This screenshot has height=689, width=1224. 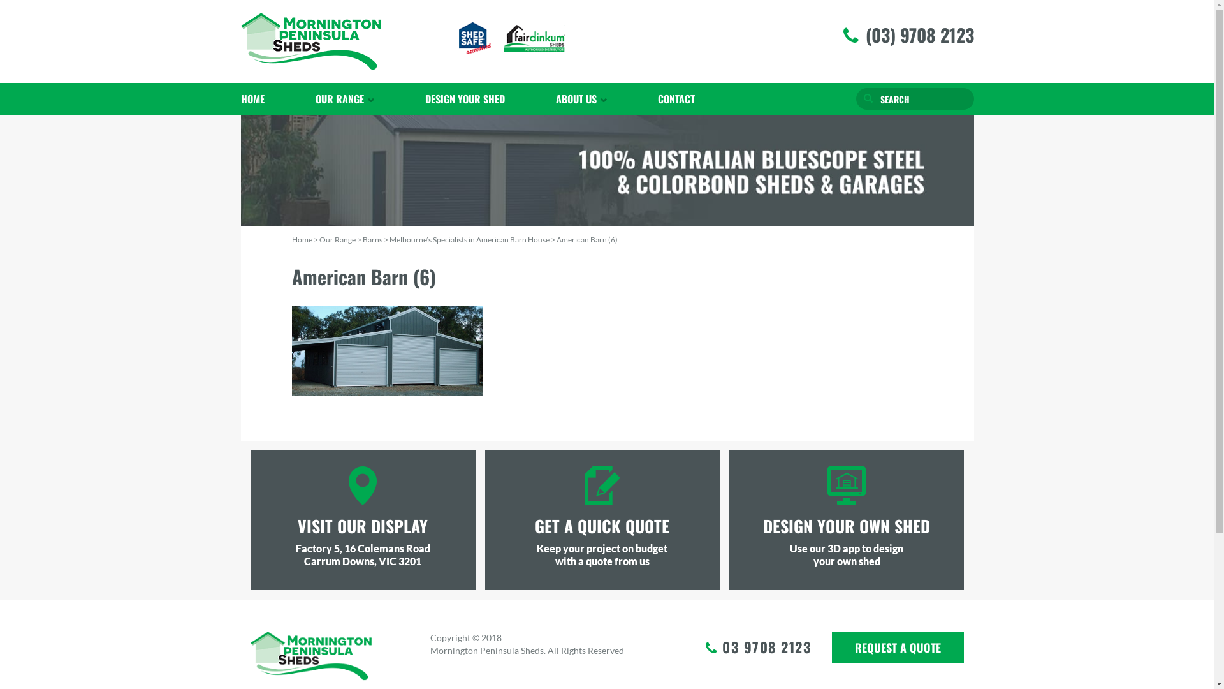 I want to click on CONTACT, so click(x=676, y=99).